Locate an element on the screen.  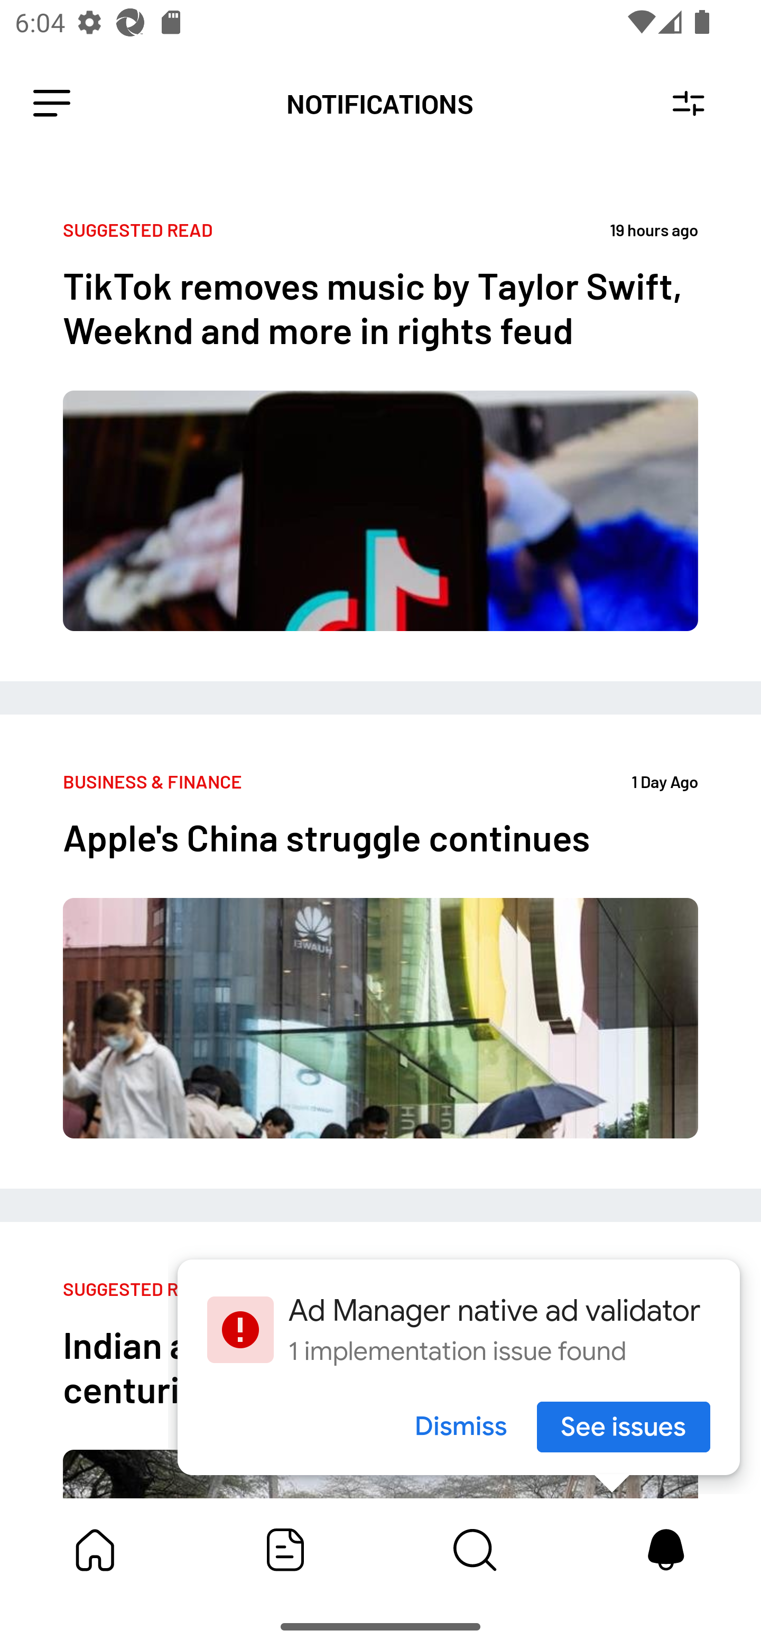
Featured is located at coordinates (285, 1550).